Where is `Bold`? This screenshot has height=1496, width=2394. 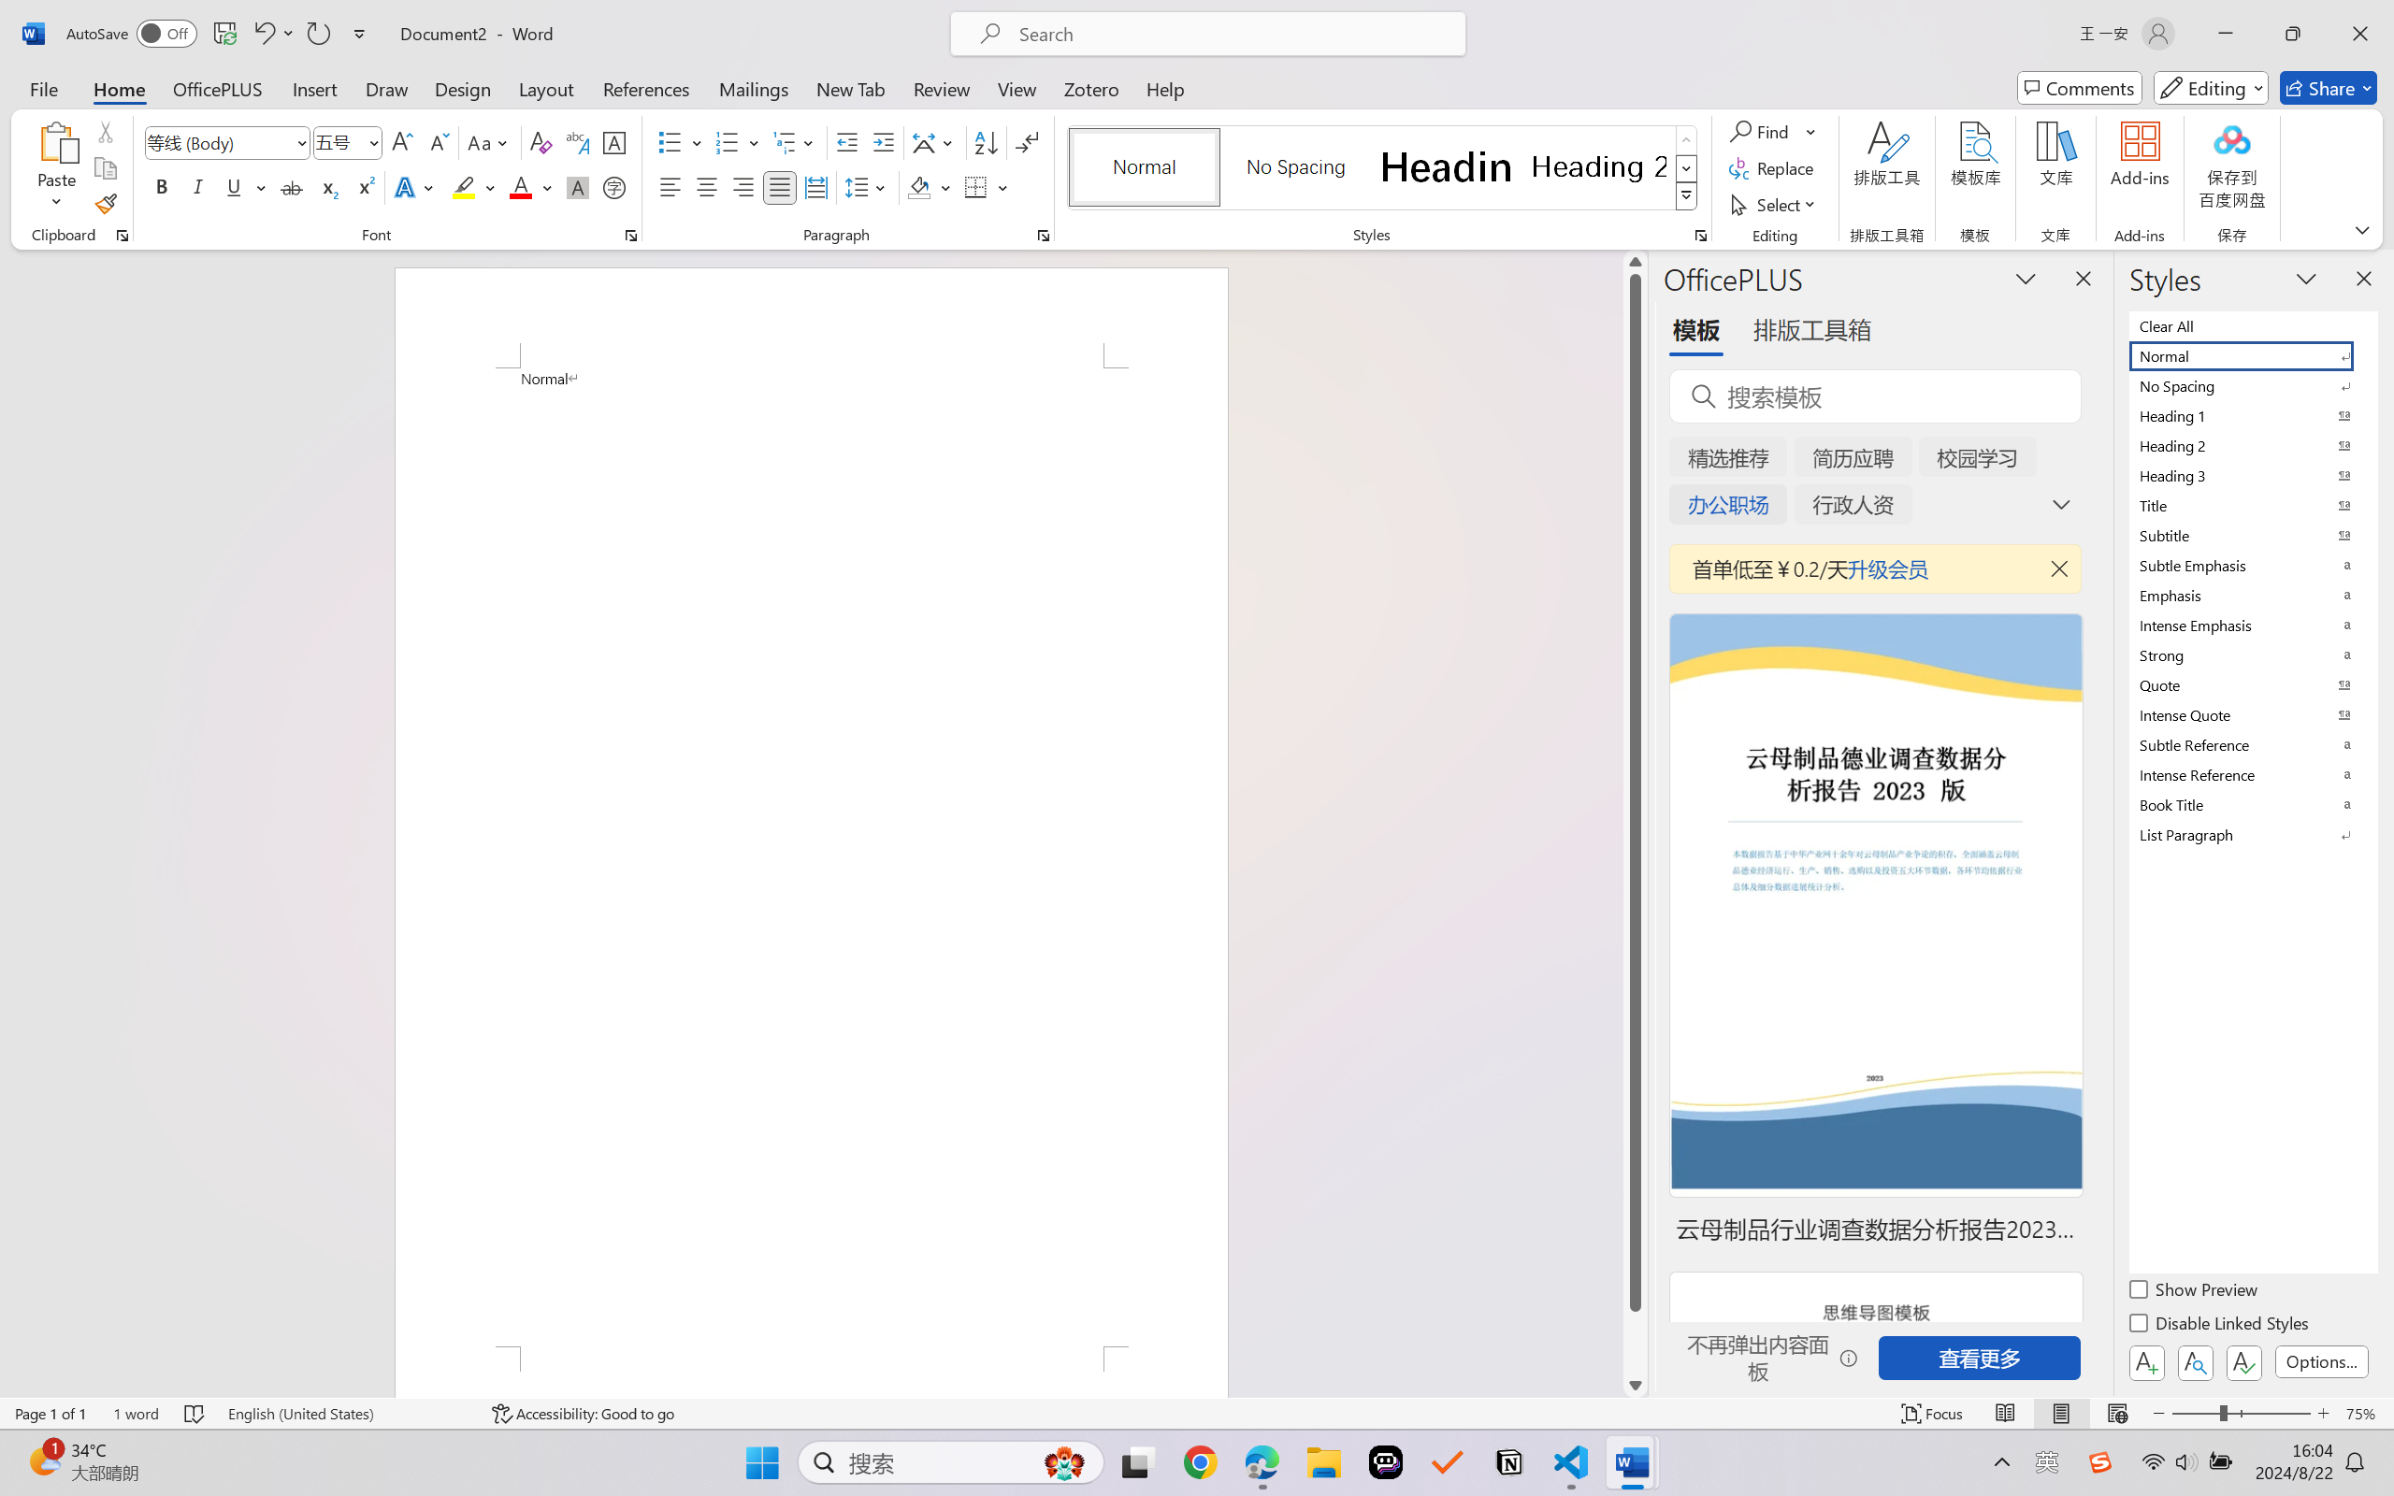
Bold is located at coordinates (163, 187).